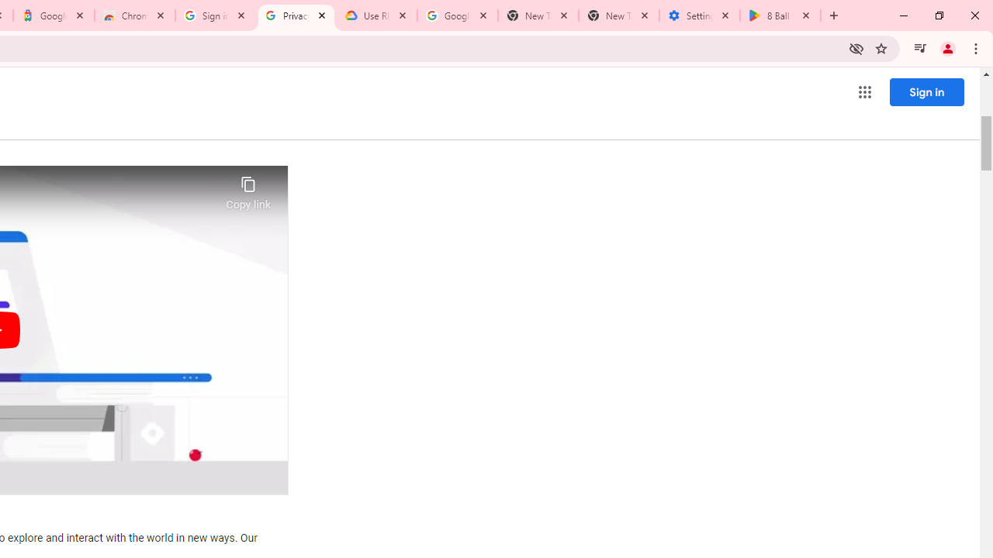  I want to click on Chrome Web Store - Color themes by Chrome, so click(135, 15).